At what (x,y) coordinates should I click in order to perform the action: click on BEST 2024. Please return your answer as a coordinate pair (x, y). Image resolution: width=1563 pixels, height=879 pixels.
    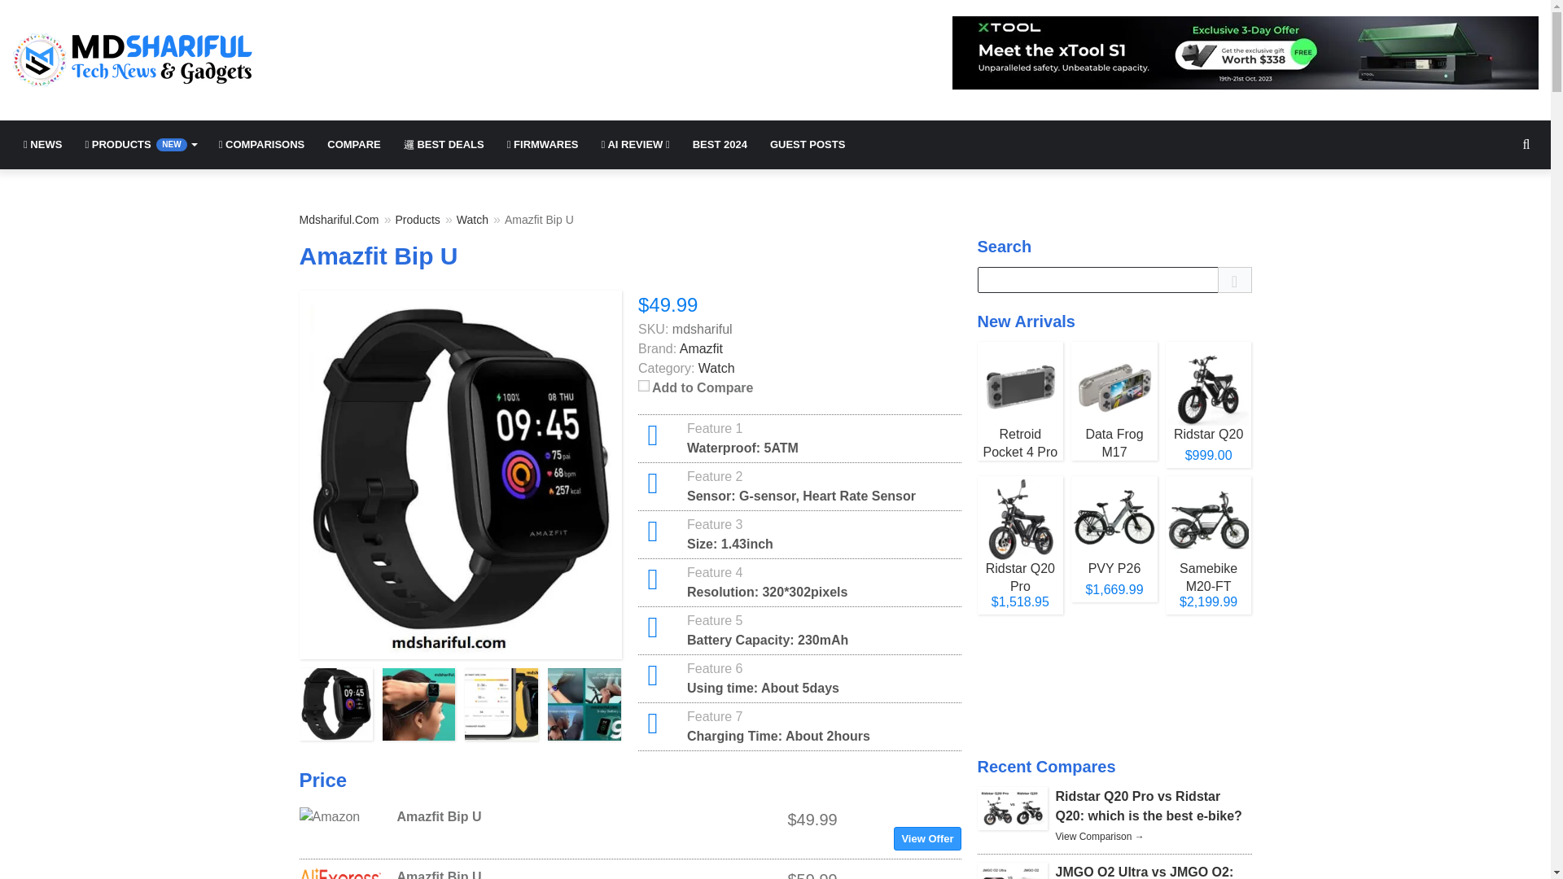
    Looking at the image, I should click on (720, 145).